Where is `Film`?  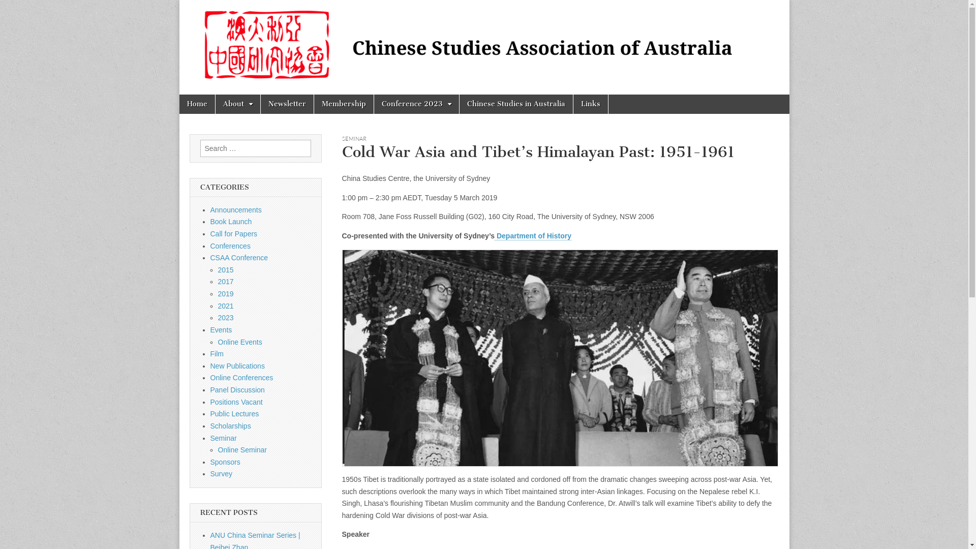 Film is located at coordinates (217, 354).